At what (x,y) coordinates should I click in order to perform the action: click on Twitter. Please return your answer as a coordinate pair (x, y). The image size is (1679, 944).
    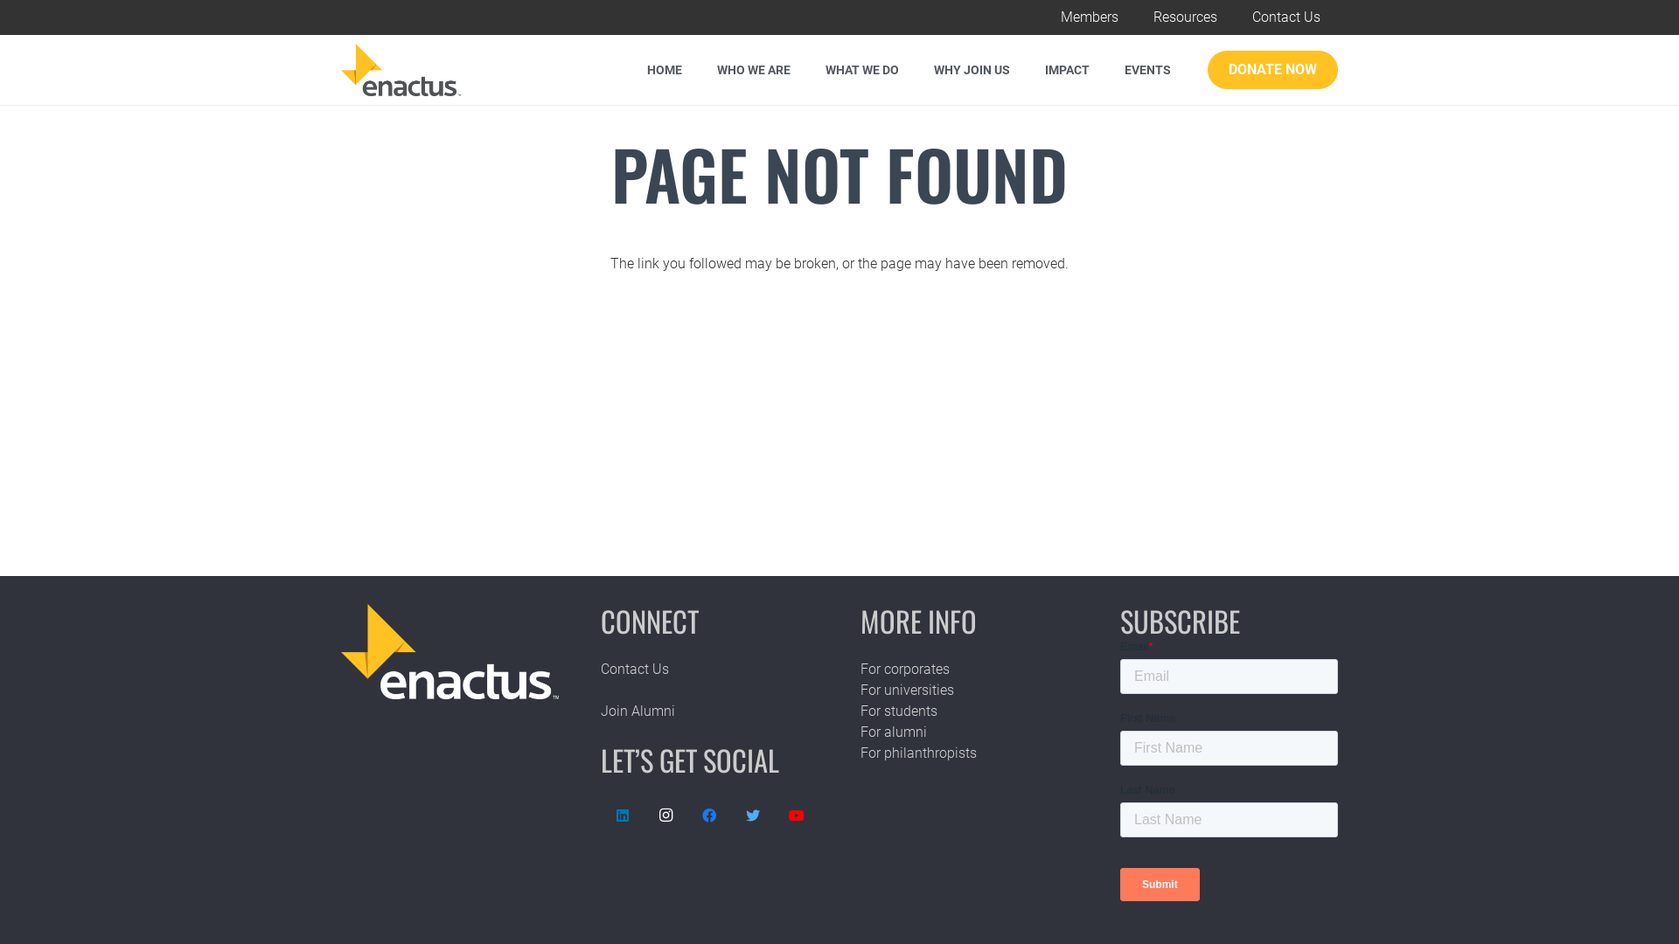
    Looking at the image, I should click on (753, 816).